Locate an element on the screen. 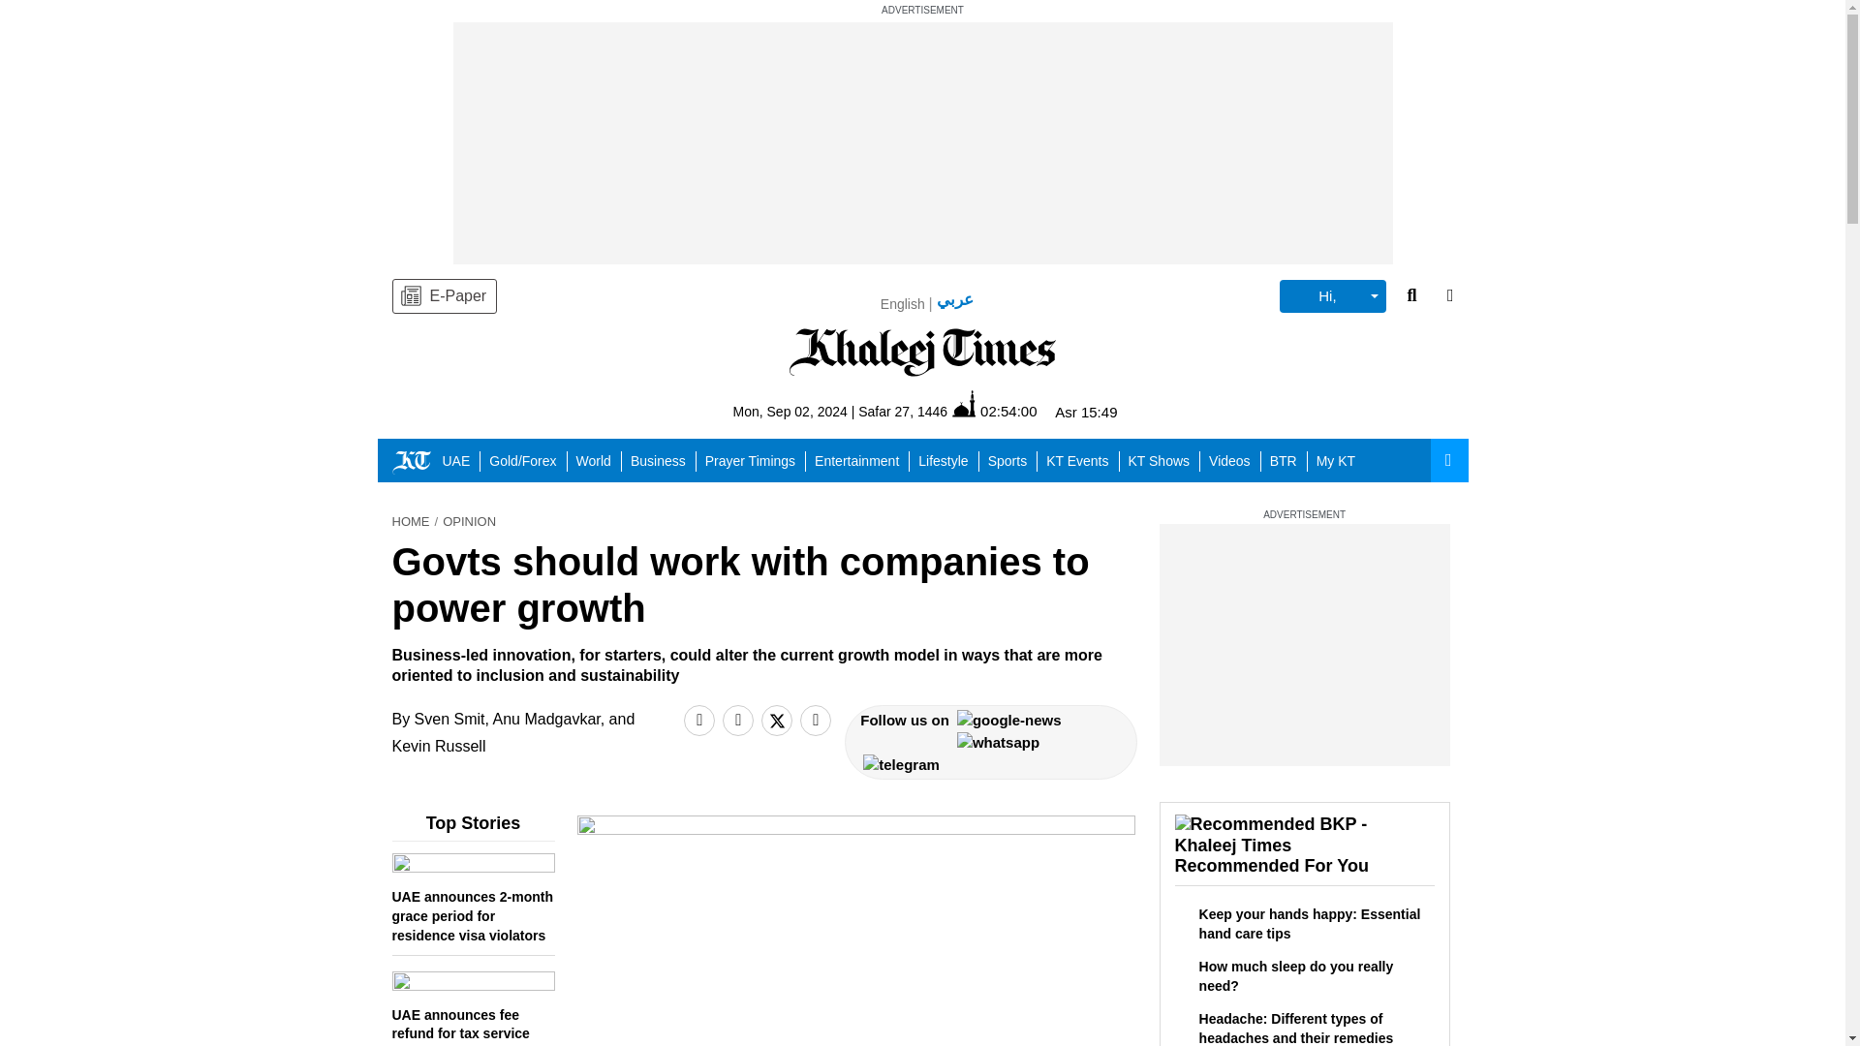 The height and width of the screenshot is (1046, 1860). Asr 15:49 is located at coordinates (1085, 412).